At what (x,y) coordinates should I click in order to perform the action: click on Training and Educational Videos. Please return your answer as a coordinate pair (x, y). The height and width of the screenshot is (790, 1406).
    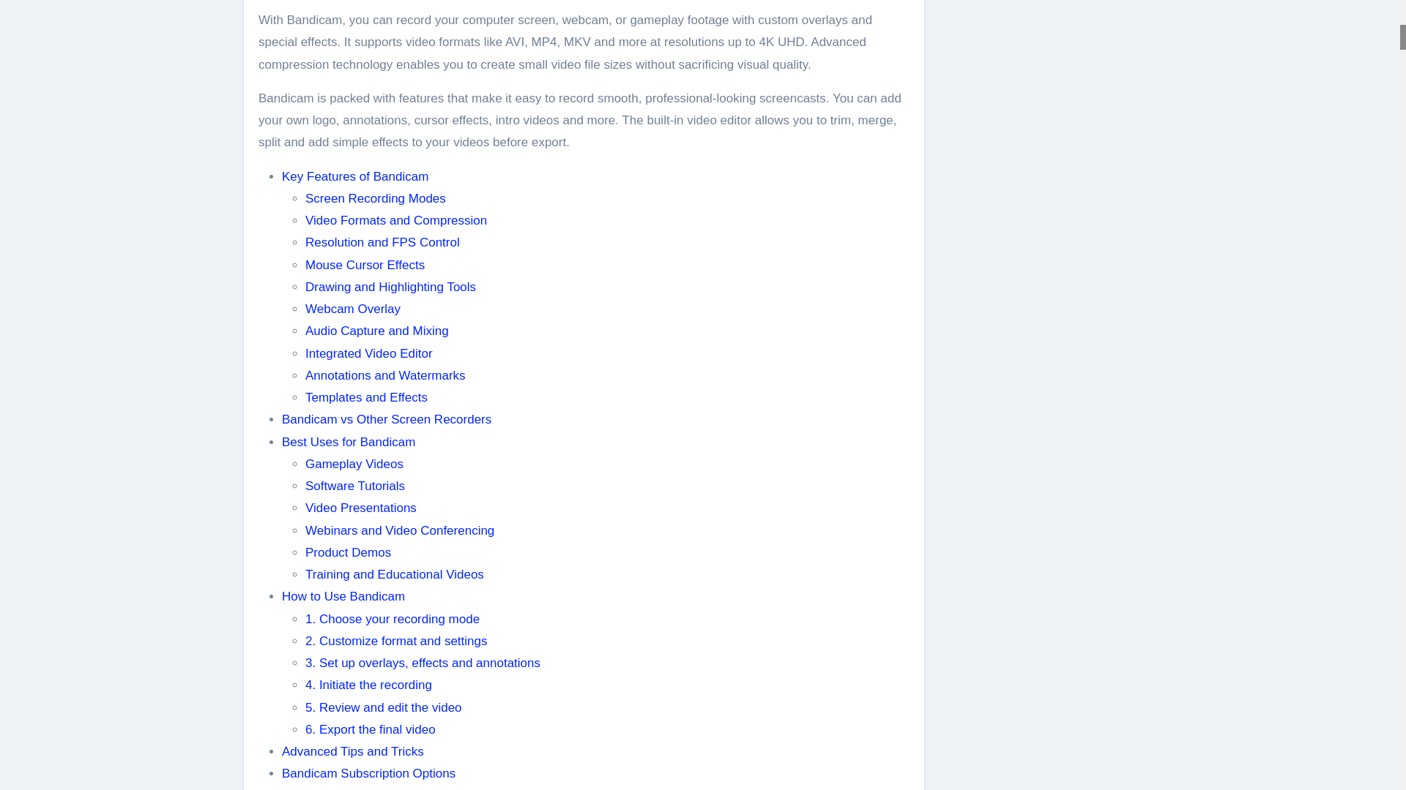
    Looking at the image, I should click on (394, 574).